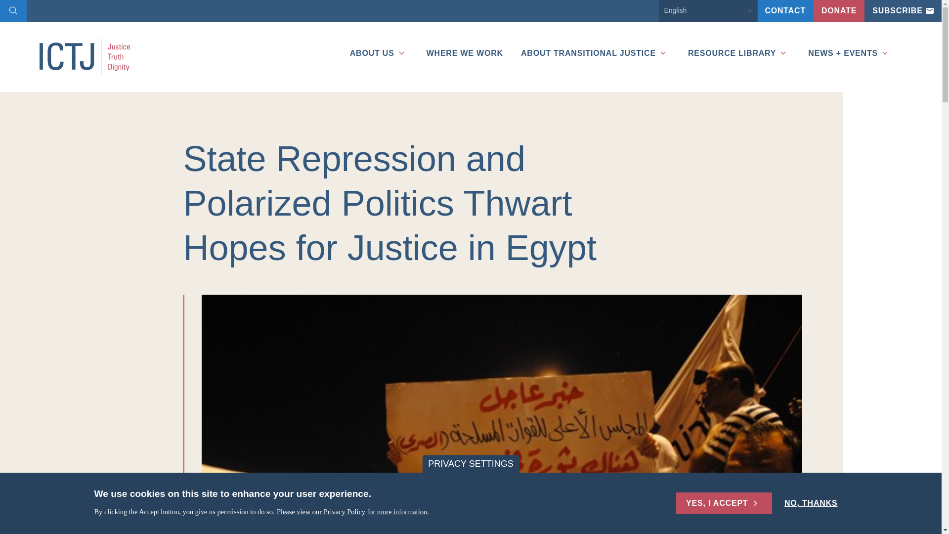  Describe the element at coordinates (839, 11) in the screenshot. I see `DONATE` at that location.